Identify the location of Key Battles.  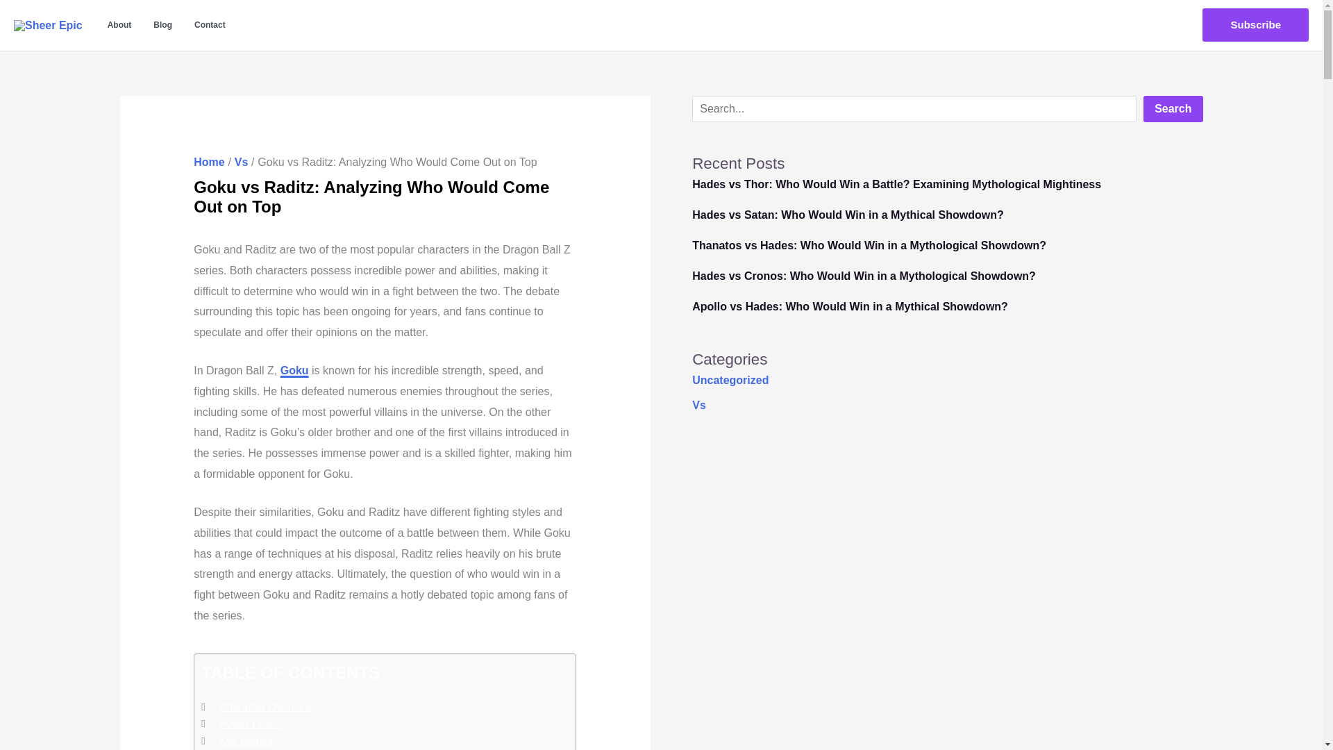
(246, 740).